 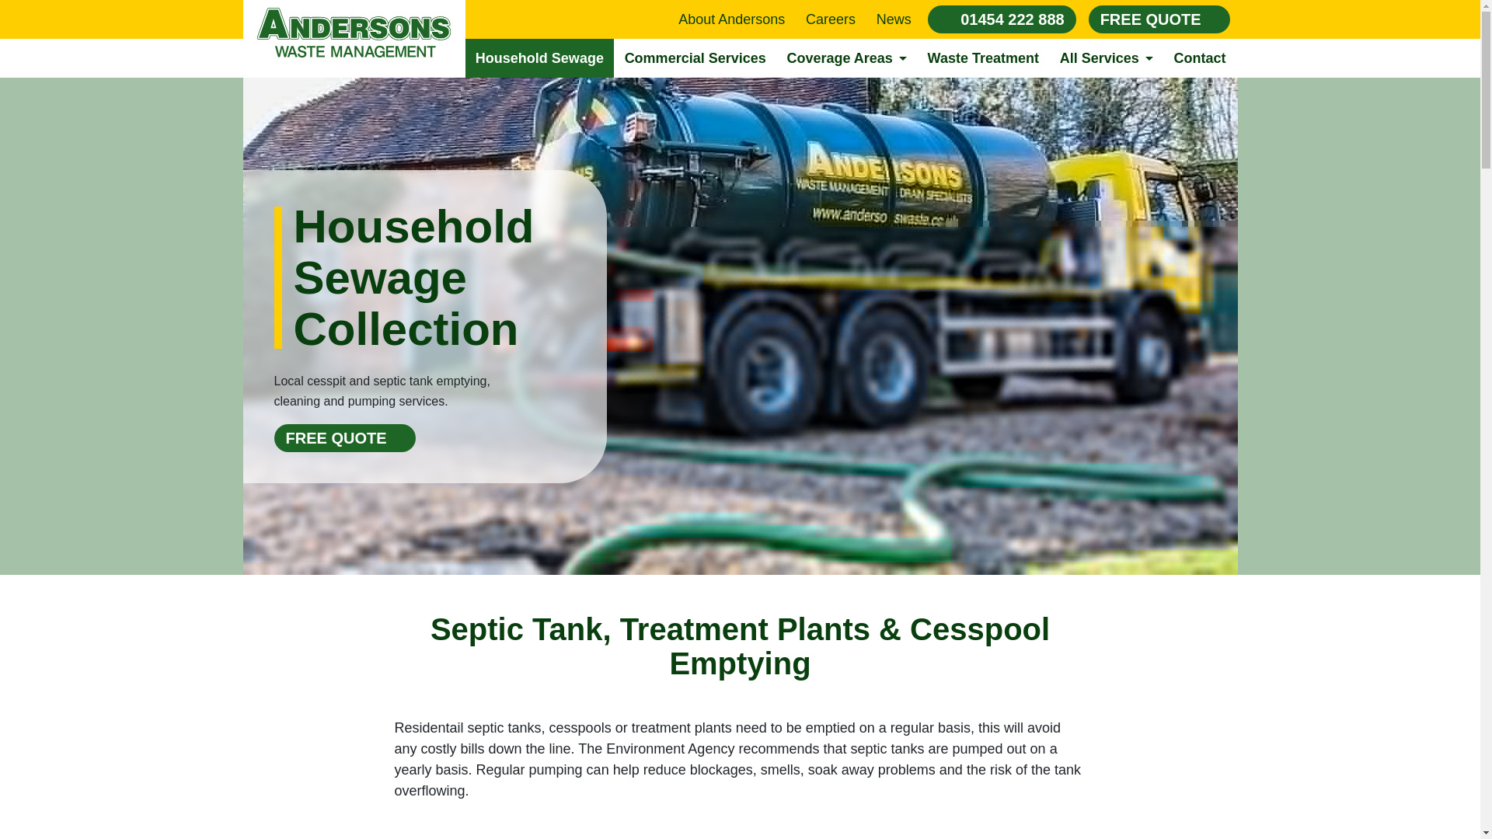 What do you see at coordinates (695, 57) in the screenshot?
I see `Commercial Services` at bounding box center [695, 57].